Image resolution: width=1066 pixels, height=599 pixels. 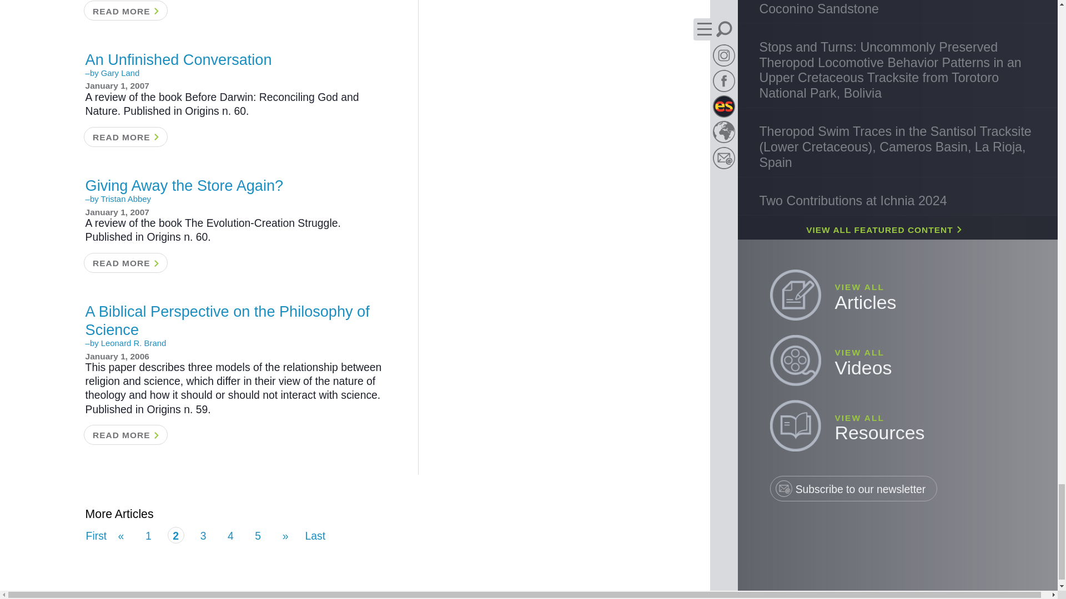 What do you see at coordinates (125, 263) in the screenshot?
I see `READ MORE` at bounding box center [125, 263].